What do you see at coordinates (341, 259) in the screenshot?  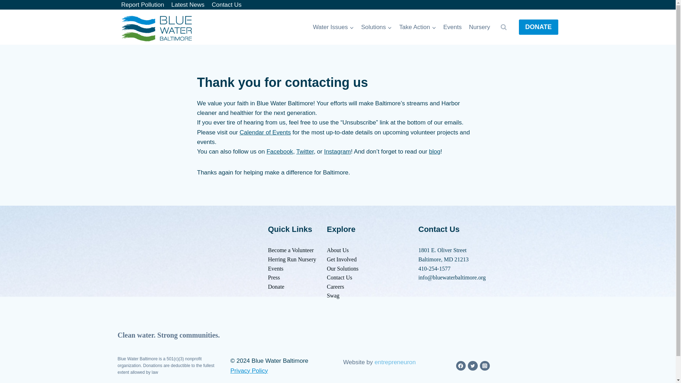 I see `Get Involved` at bounding box center [341, 259].